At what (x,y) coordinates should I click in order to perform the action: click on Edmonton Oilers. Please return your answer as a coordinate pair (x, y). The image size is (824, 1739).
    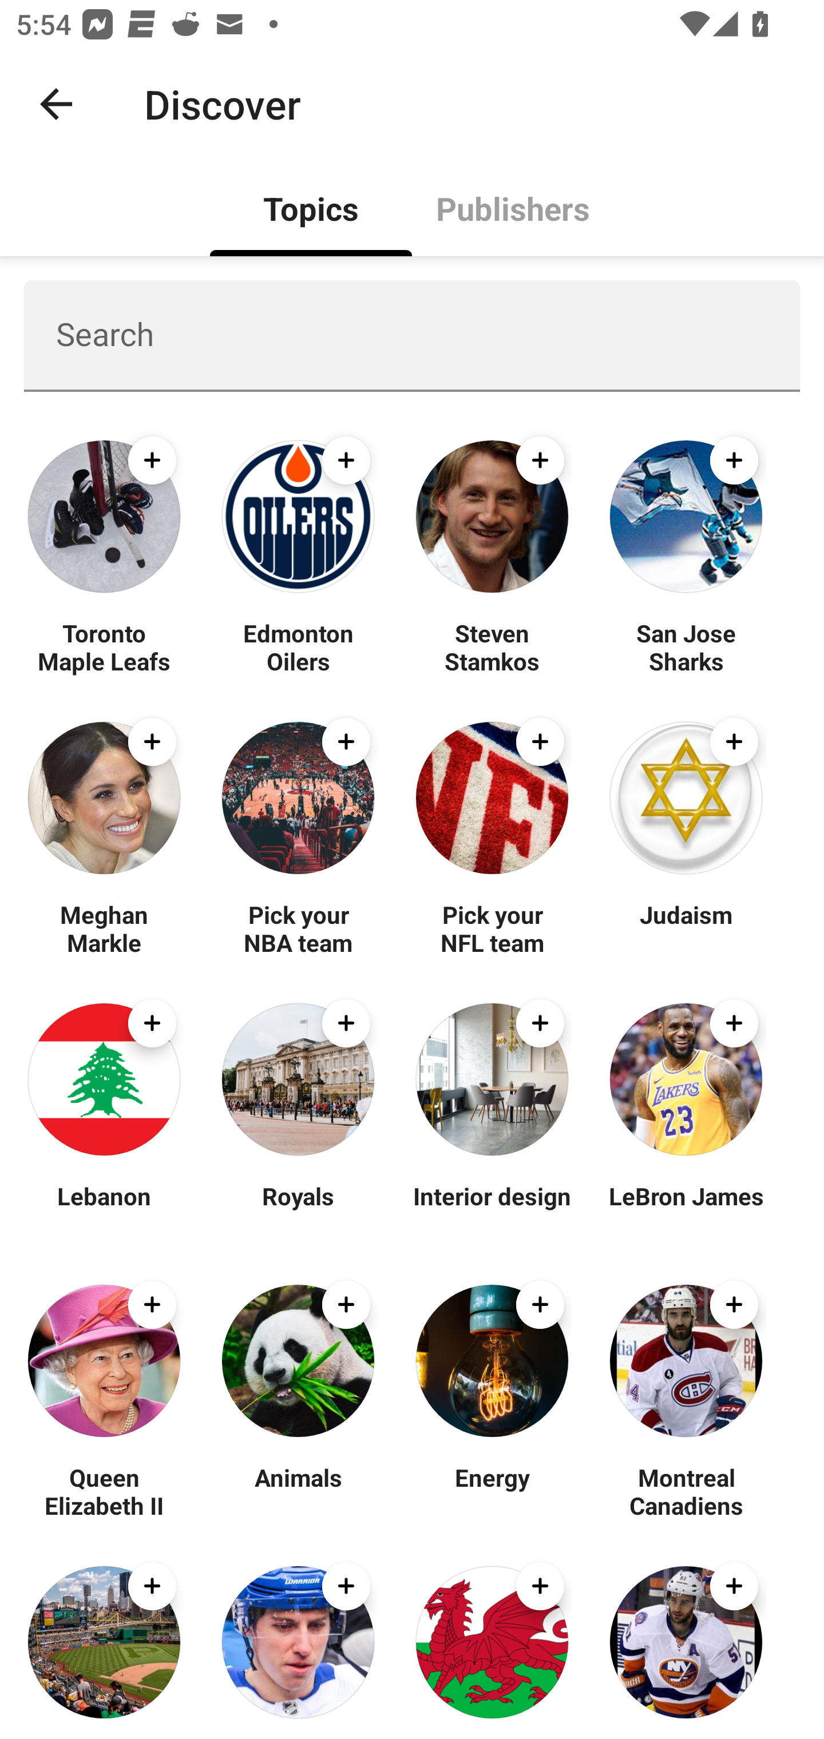
    Looking at the image, I should click on (298, 646).